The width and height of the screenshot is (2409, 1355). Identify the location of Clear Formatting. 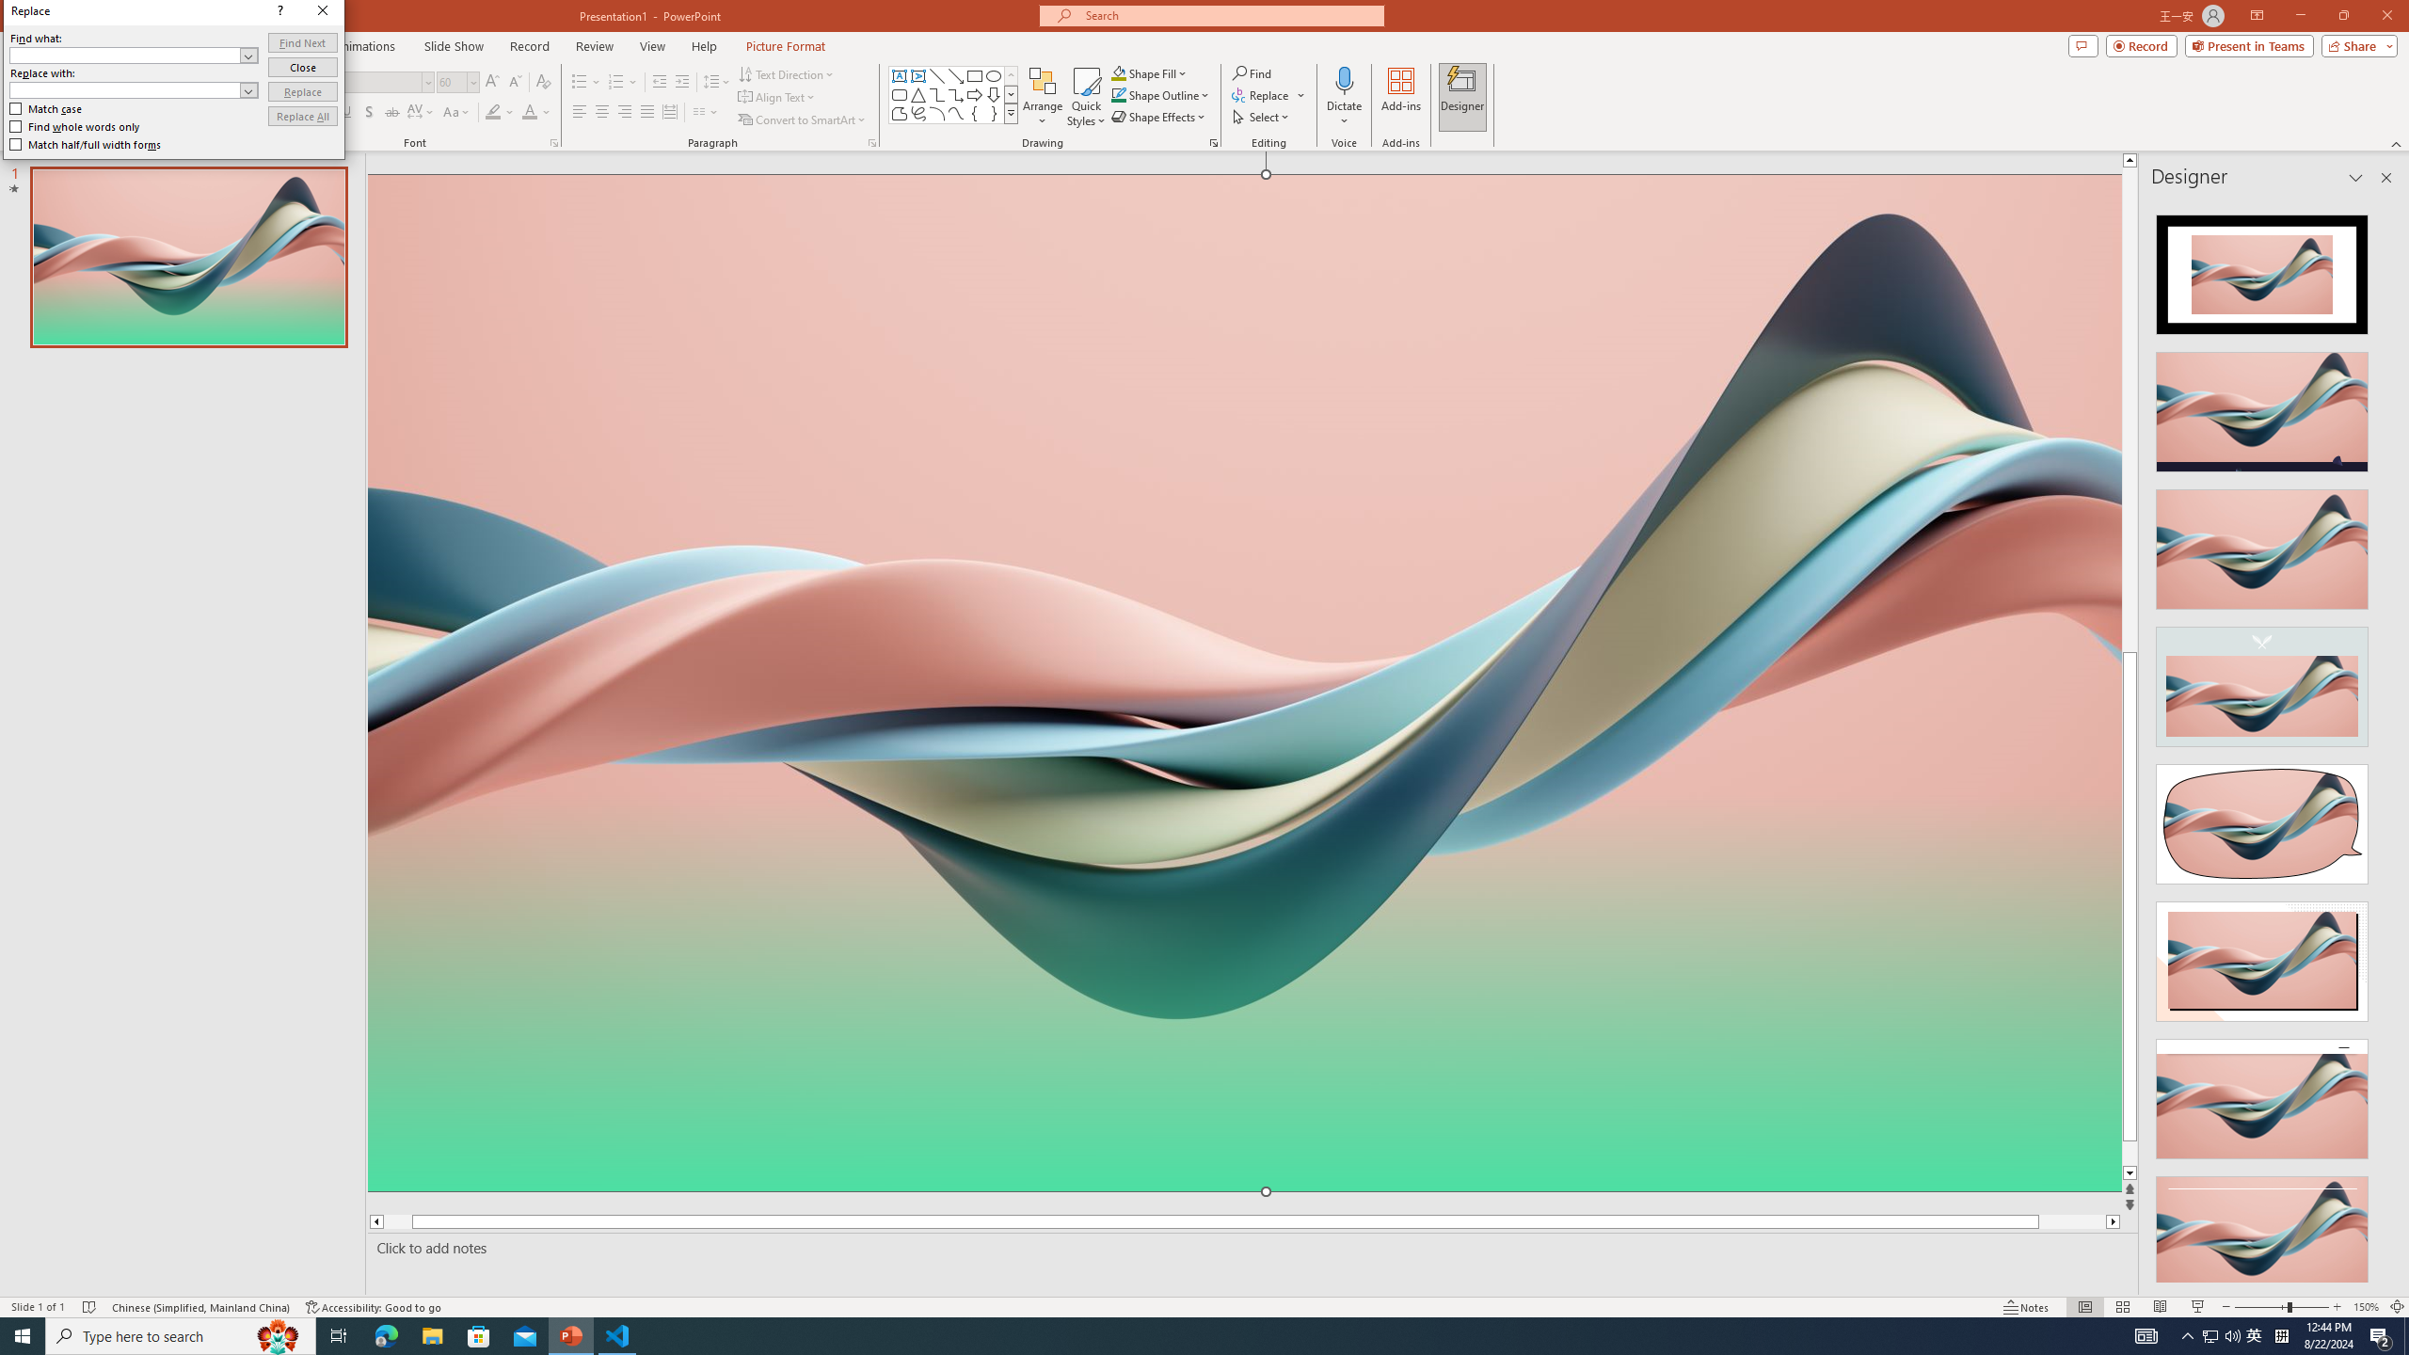
(542, 83).